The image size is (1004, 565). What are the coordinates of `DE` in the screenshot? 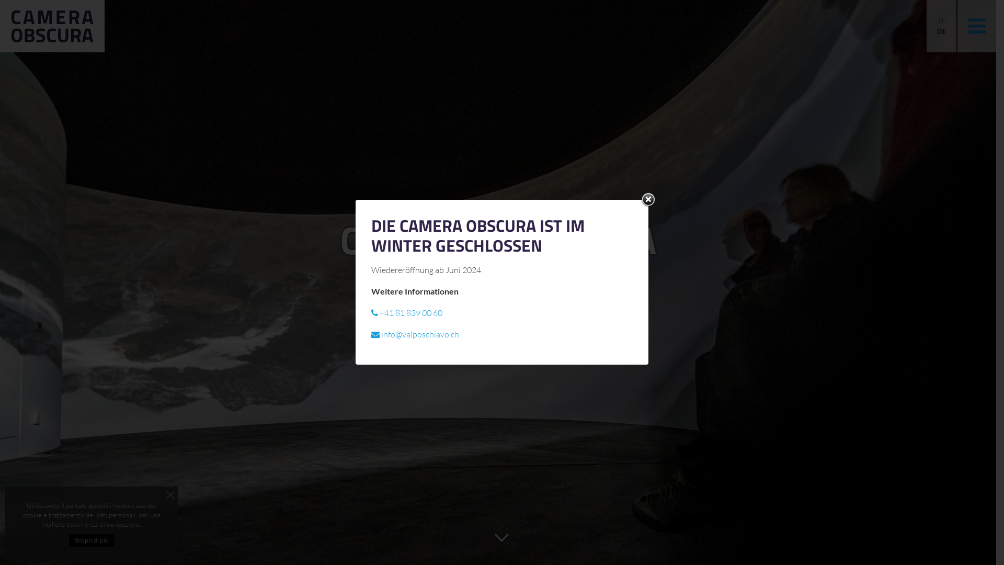 It's located at (941, 31).